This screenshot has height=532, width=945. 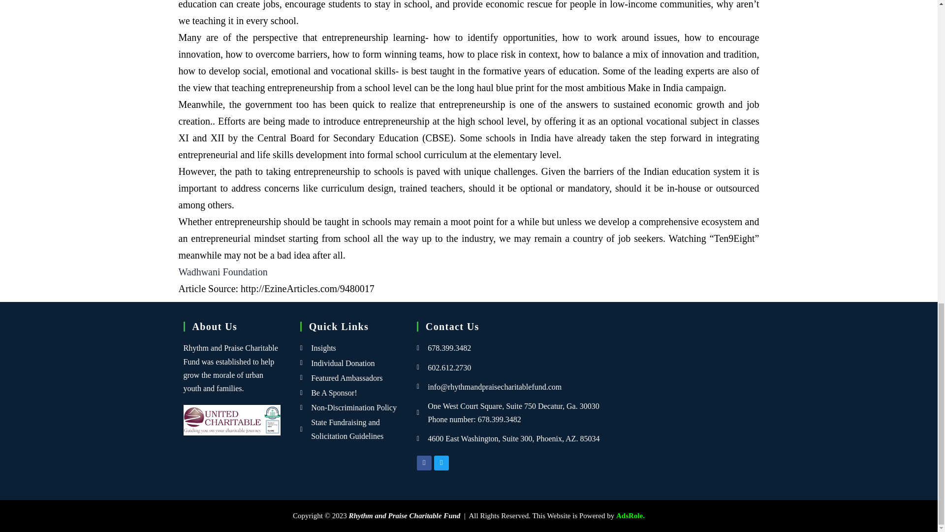 I want to click on One West Court Square Suite 750 Decatur, Ga. 30030, so click(x=687, y=385).